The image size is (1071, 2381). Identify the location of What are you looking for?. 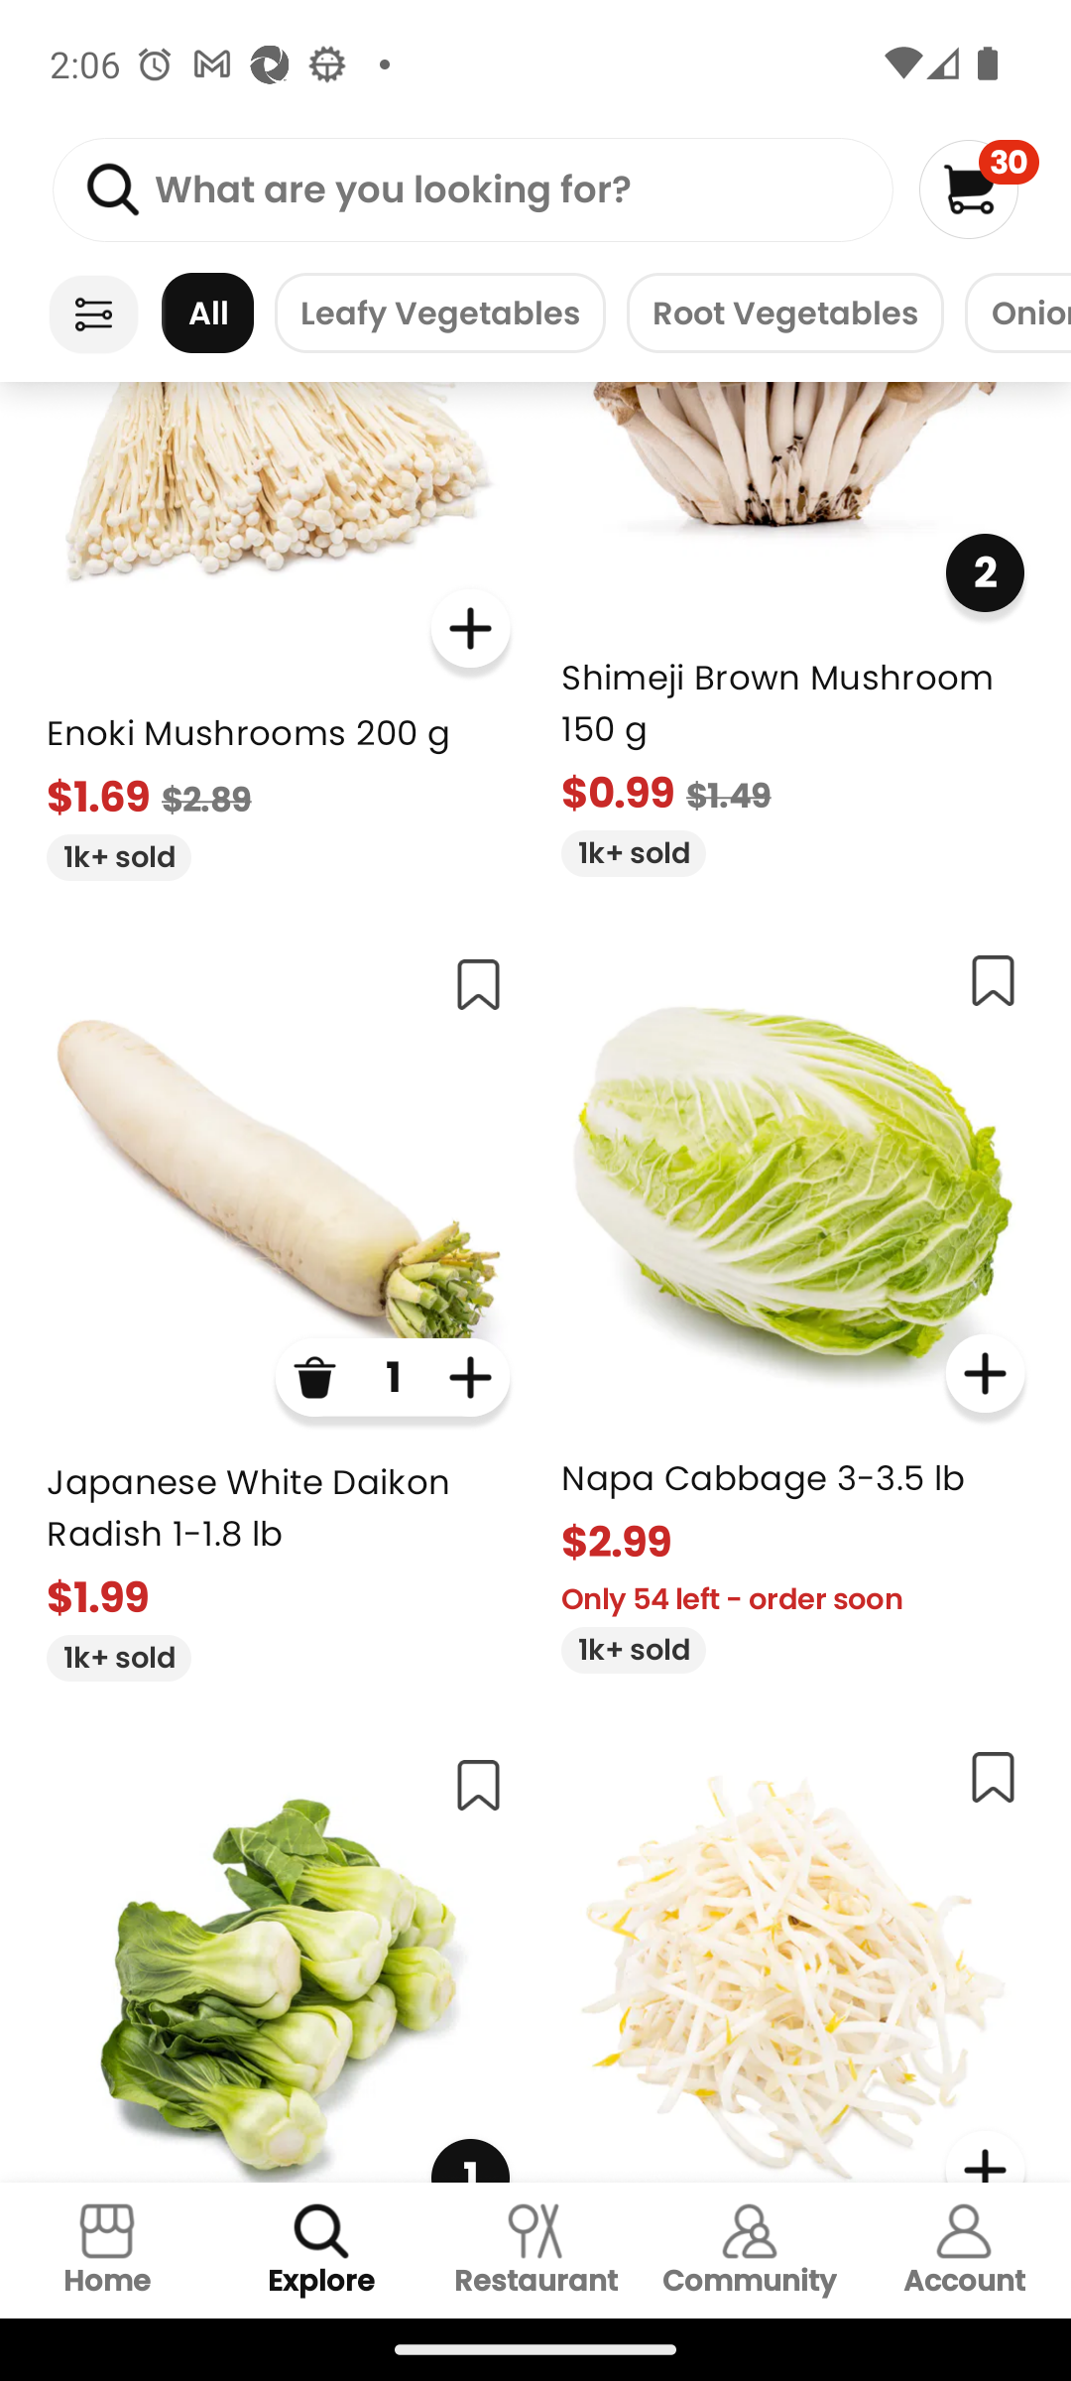
(472, 190).